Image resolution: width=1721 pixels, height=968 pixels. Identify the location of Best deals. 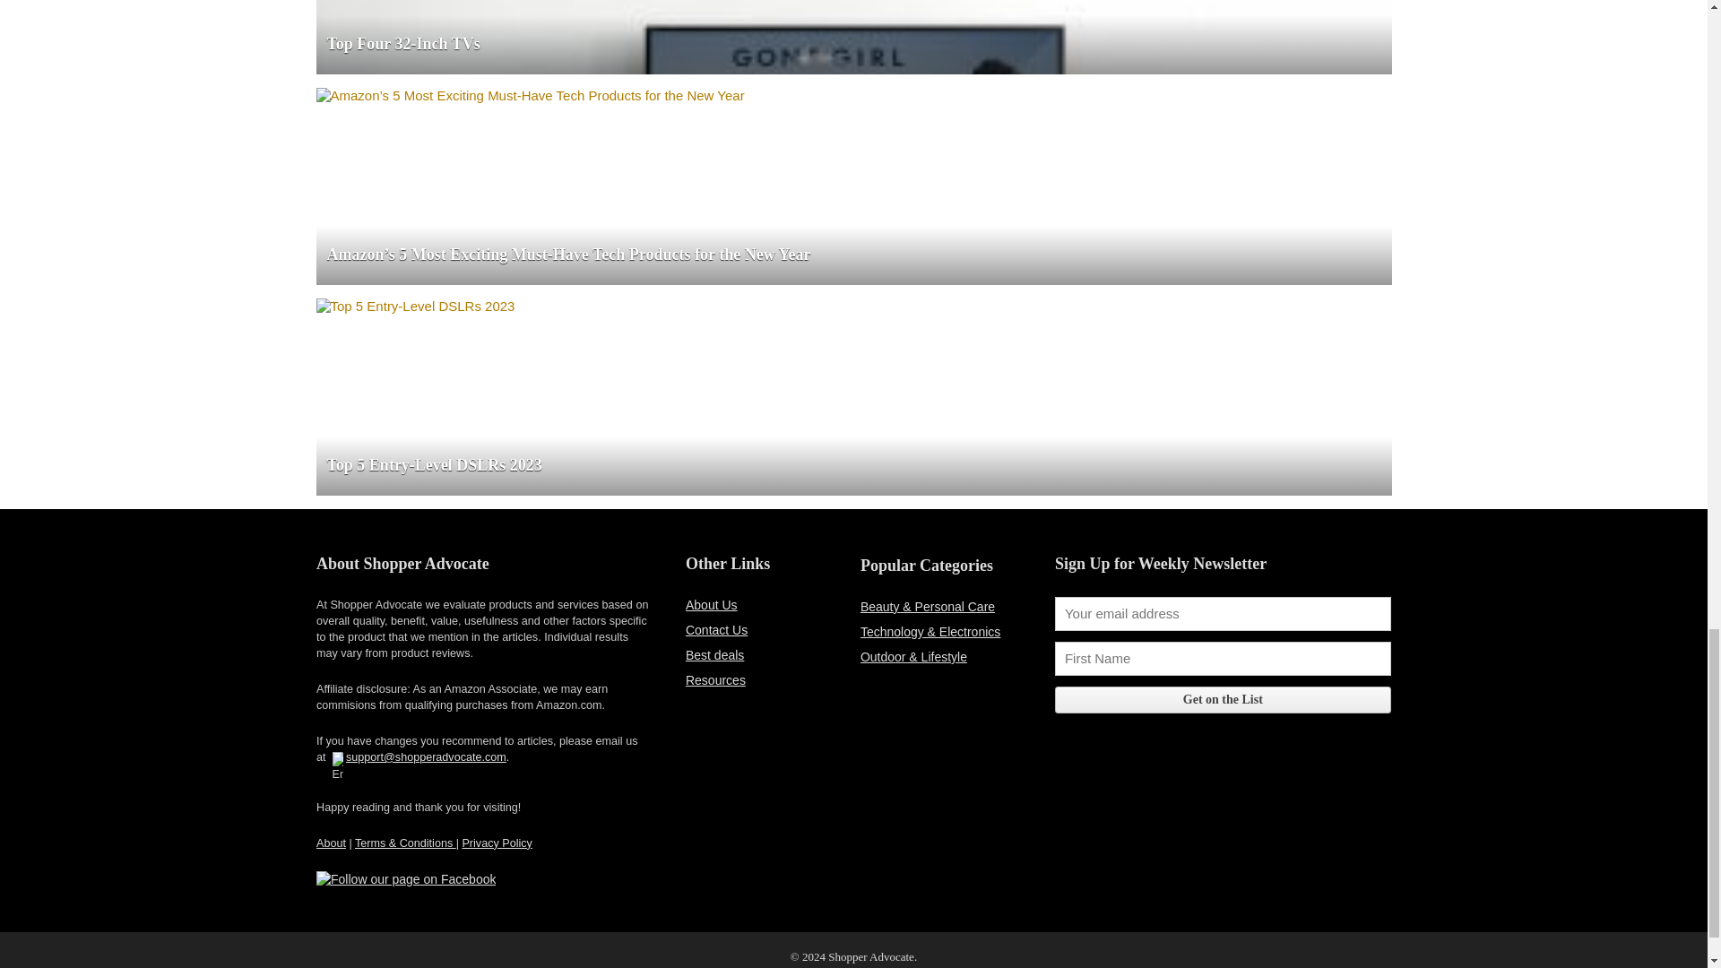
(713, 654).